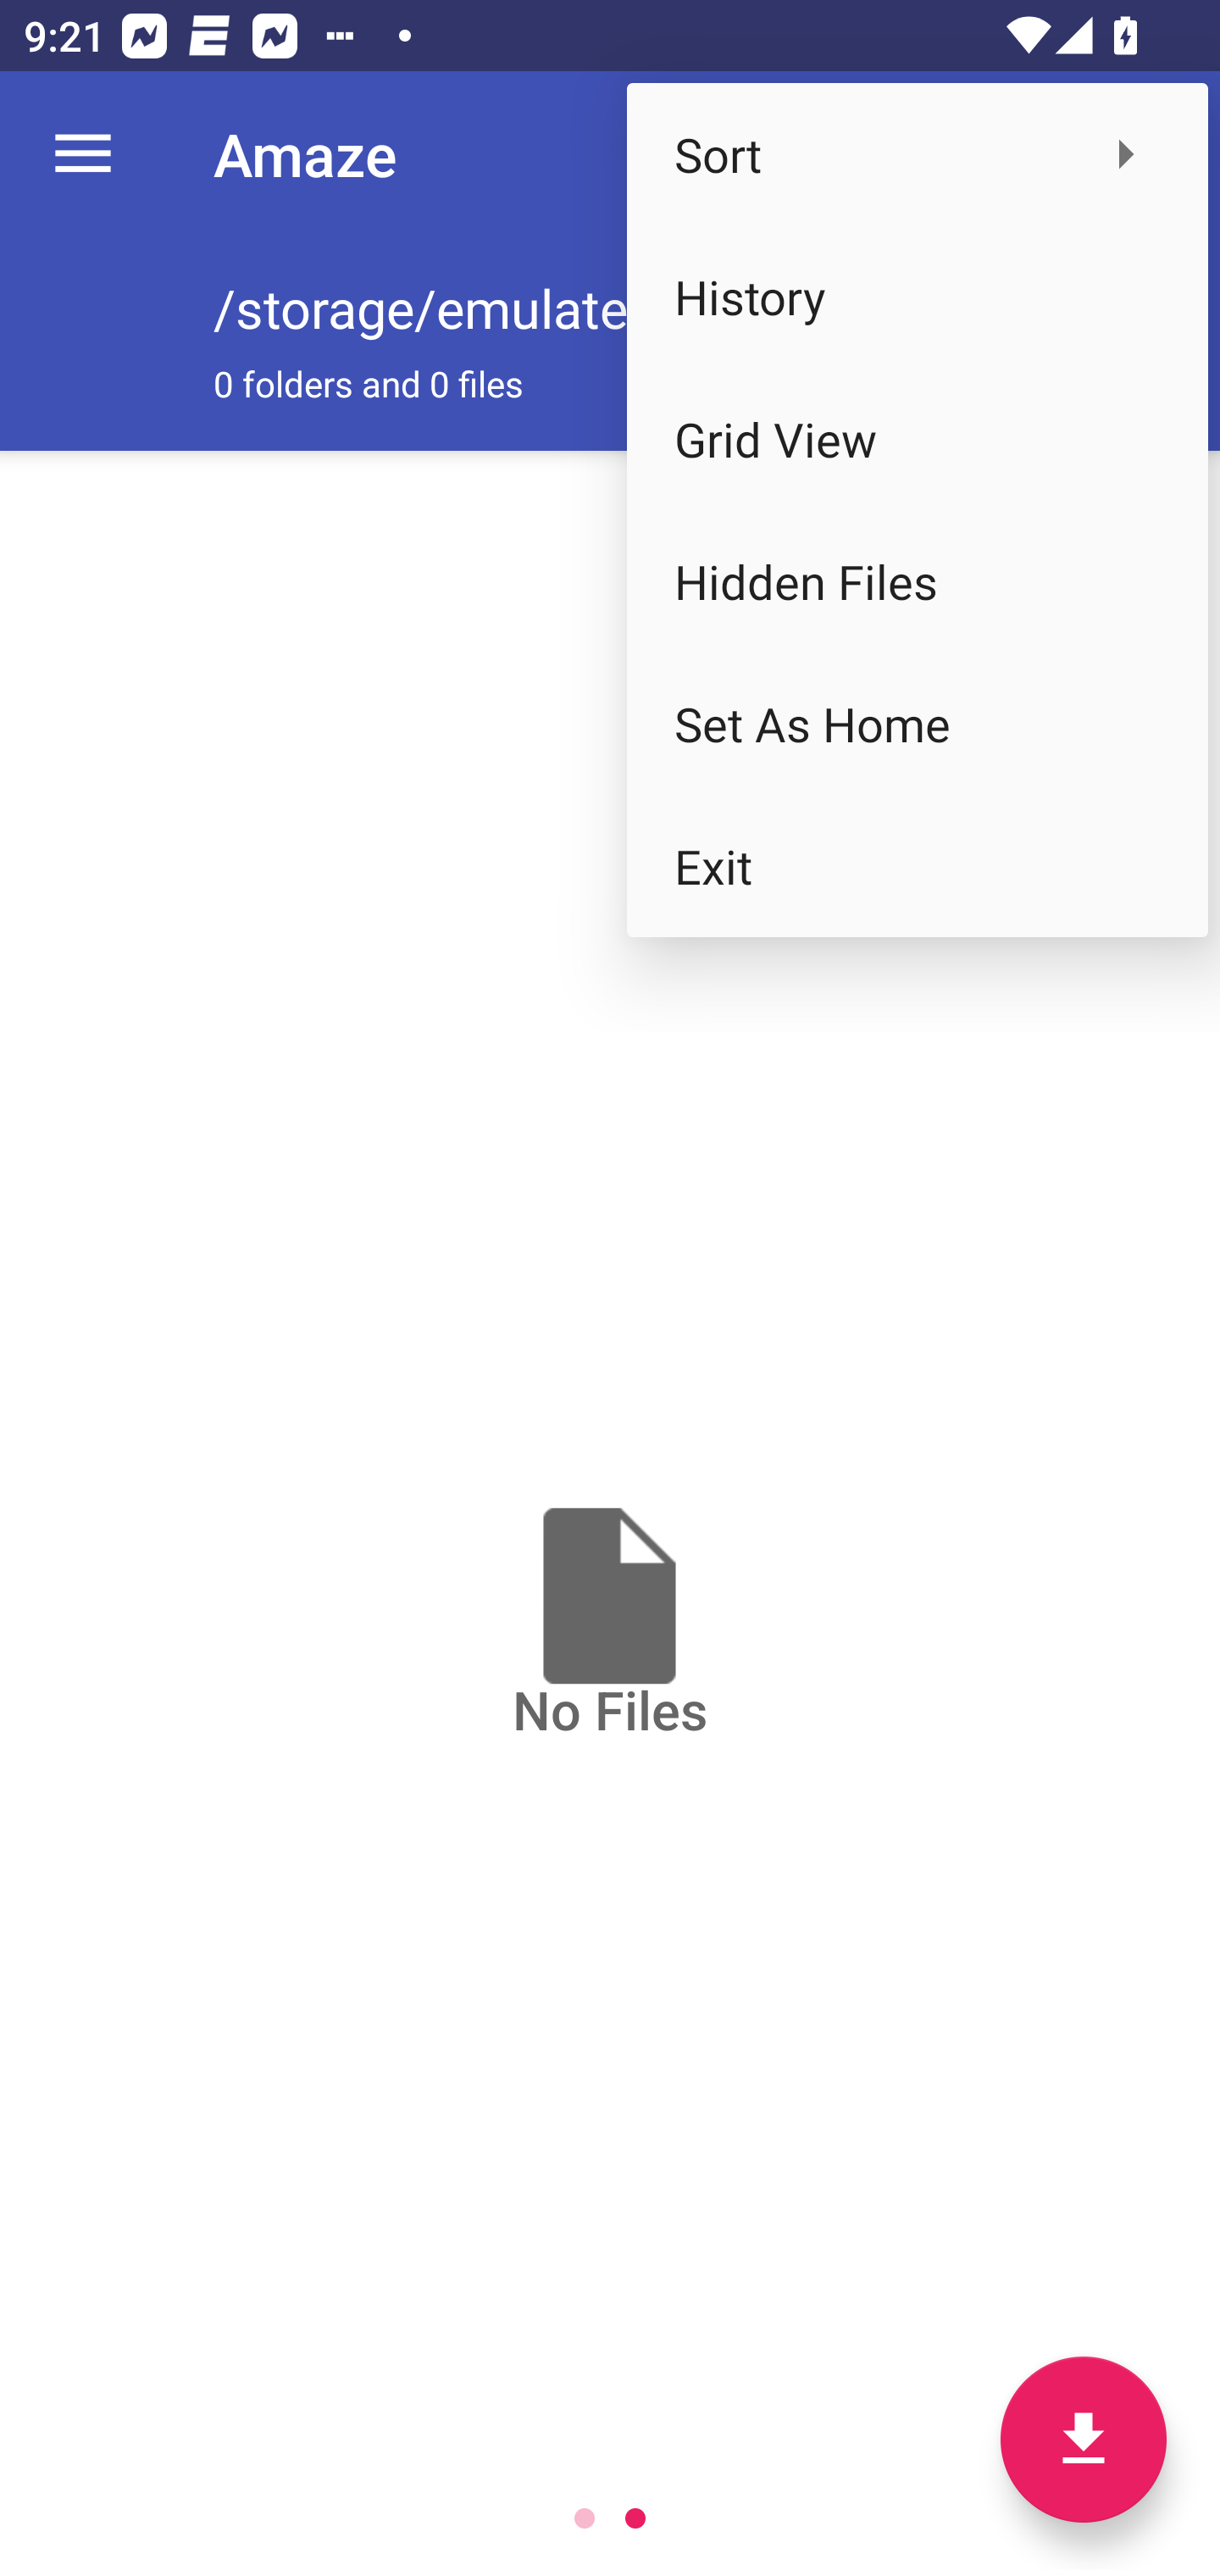  What do you see at coordinates (917, 297) in the screenshot?
I see `History` at bounding box center [917, 297].